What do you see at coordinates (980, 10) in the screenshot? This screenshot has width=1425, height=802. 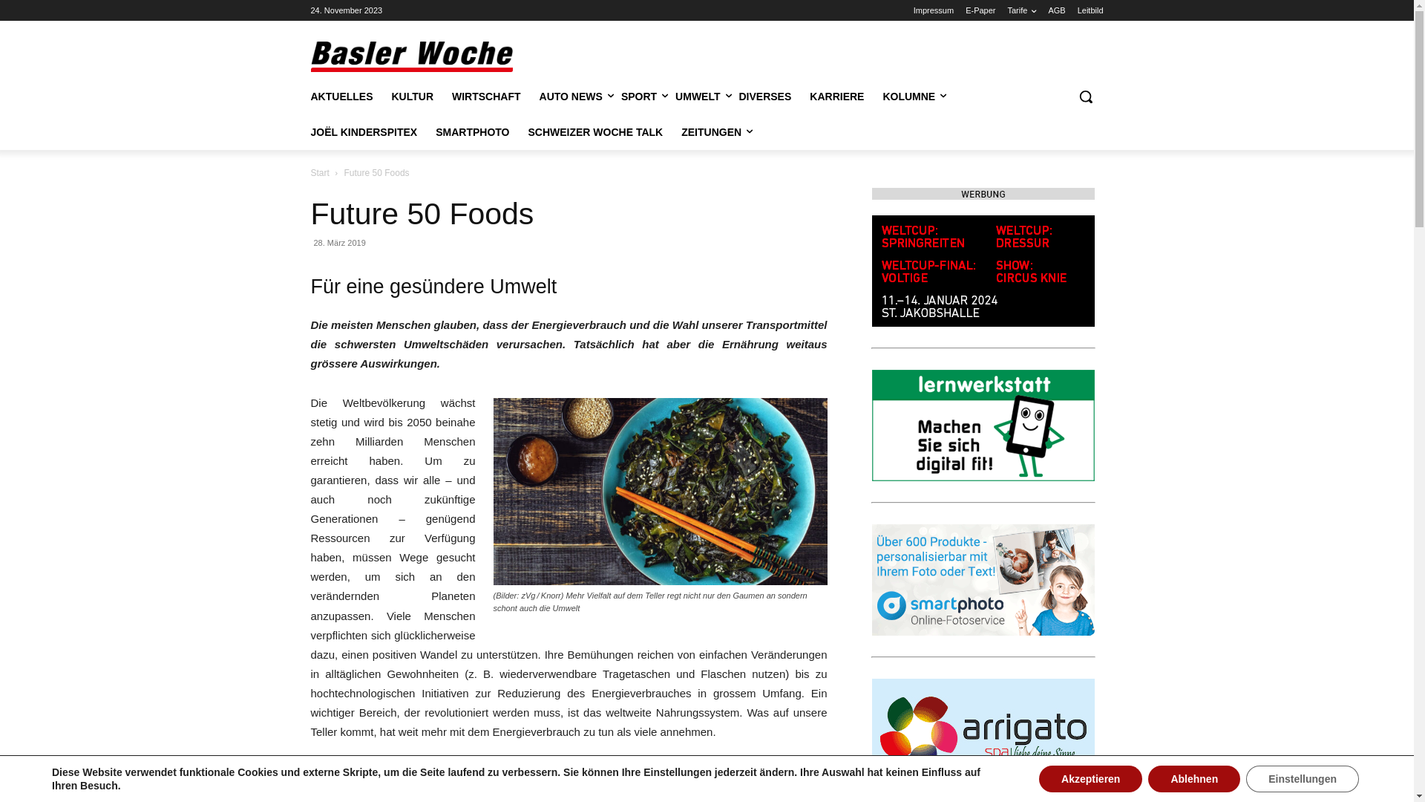 I see `E-Paper` at bounding box center [980, 10].